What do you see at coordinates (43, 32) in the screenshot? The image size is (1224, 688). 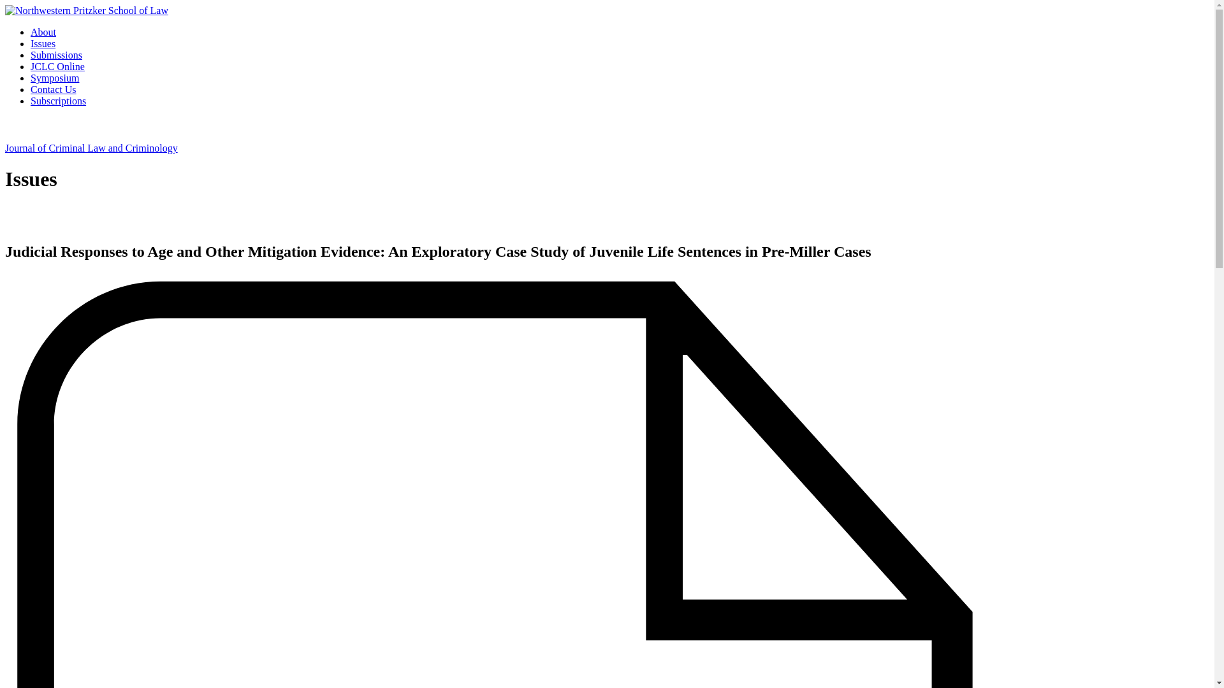 I see `About` at bounding box center [43, 32].